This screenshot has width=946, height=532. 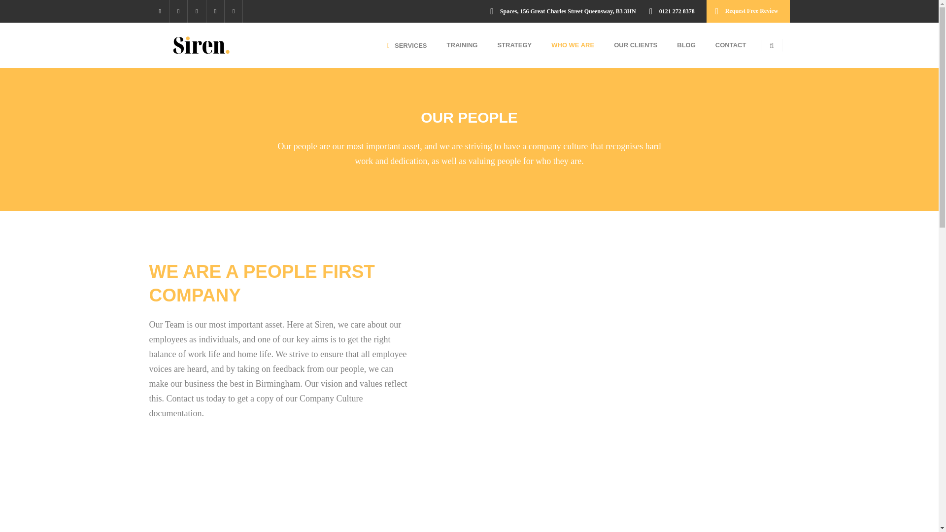 I want to click on SERVICES, so click(x=407, y=45).